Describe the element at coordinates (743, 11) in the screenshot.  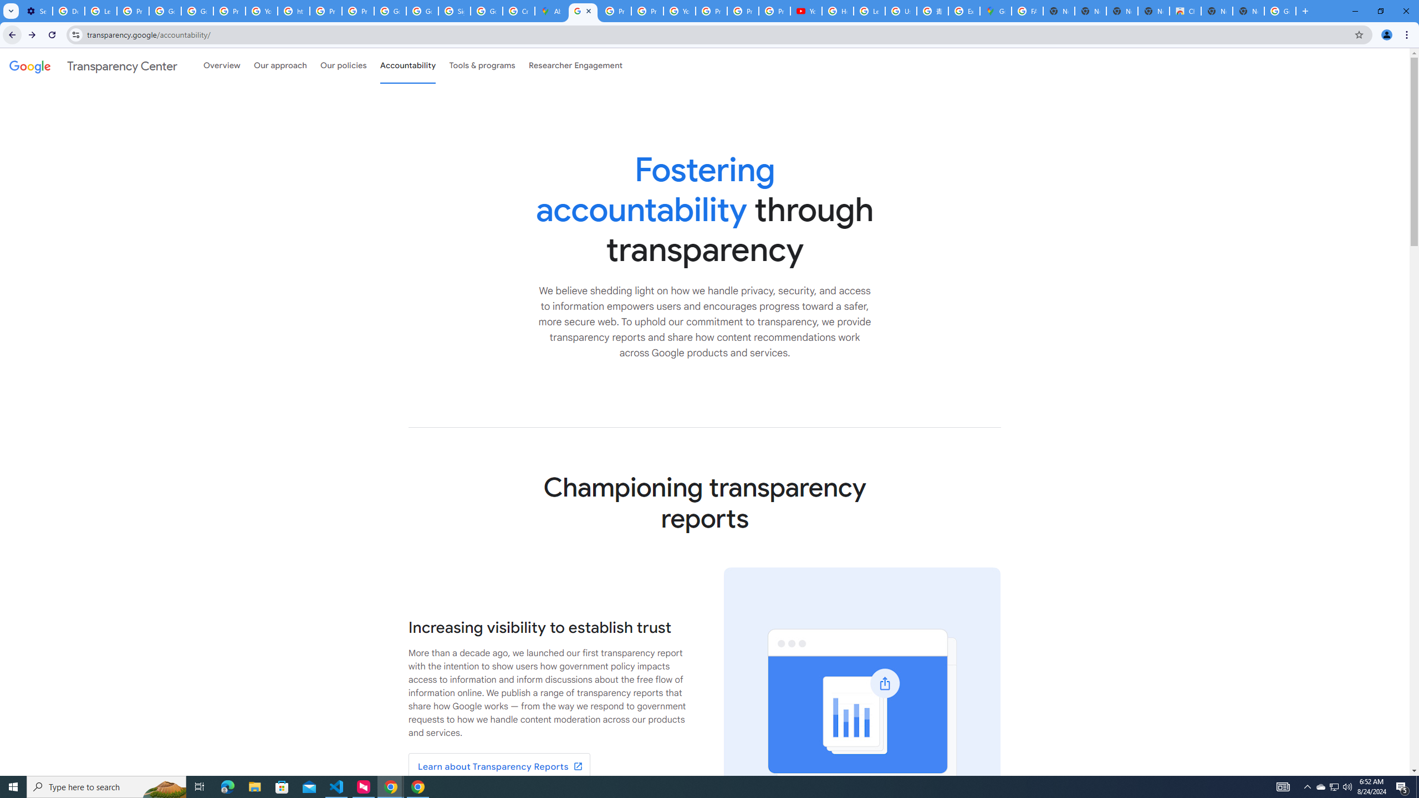
I see `Privacy Checkup` at that location.